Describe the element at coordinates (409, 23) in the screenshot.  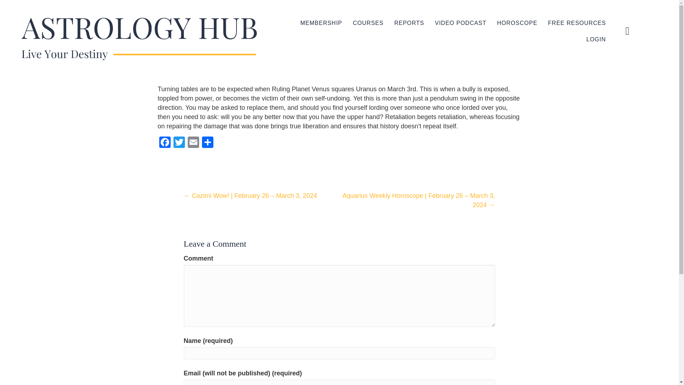
I see `REPORTS` at that location.